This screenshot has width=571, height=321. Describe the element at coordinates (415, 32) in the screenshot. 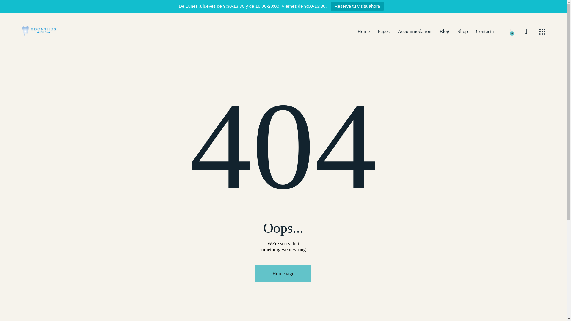

I see `Accommodation` at that location.